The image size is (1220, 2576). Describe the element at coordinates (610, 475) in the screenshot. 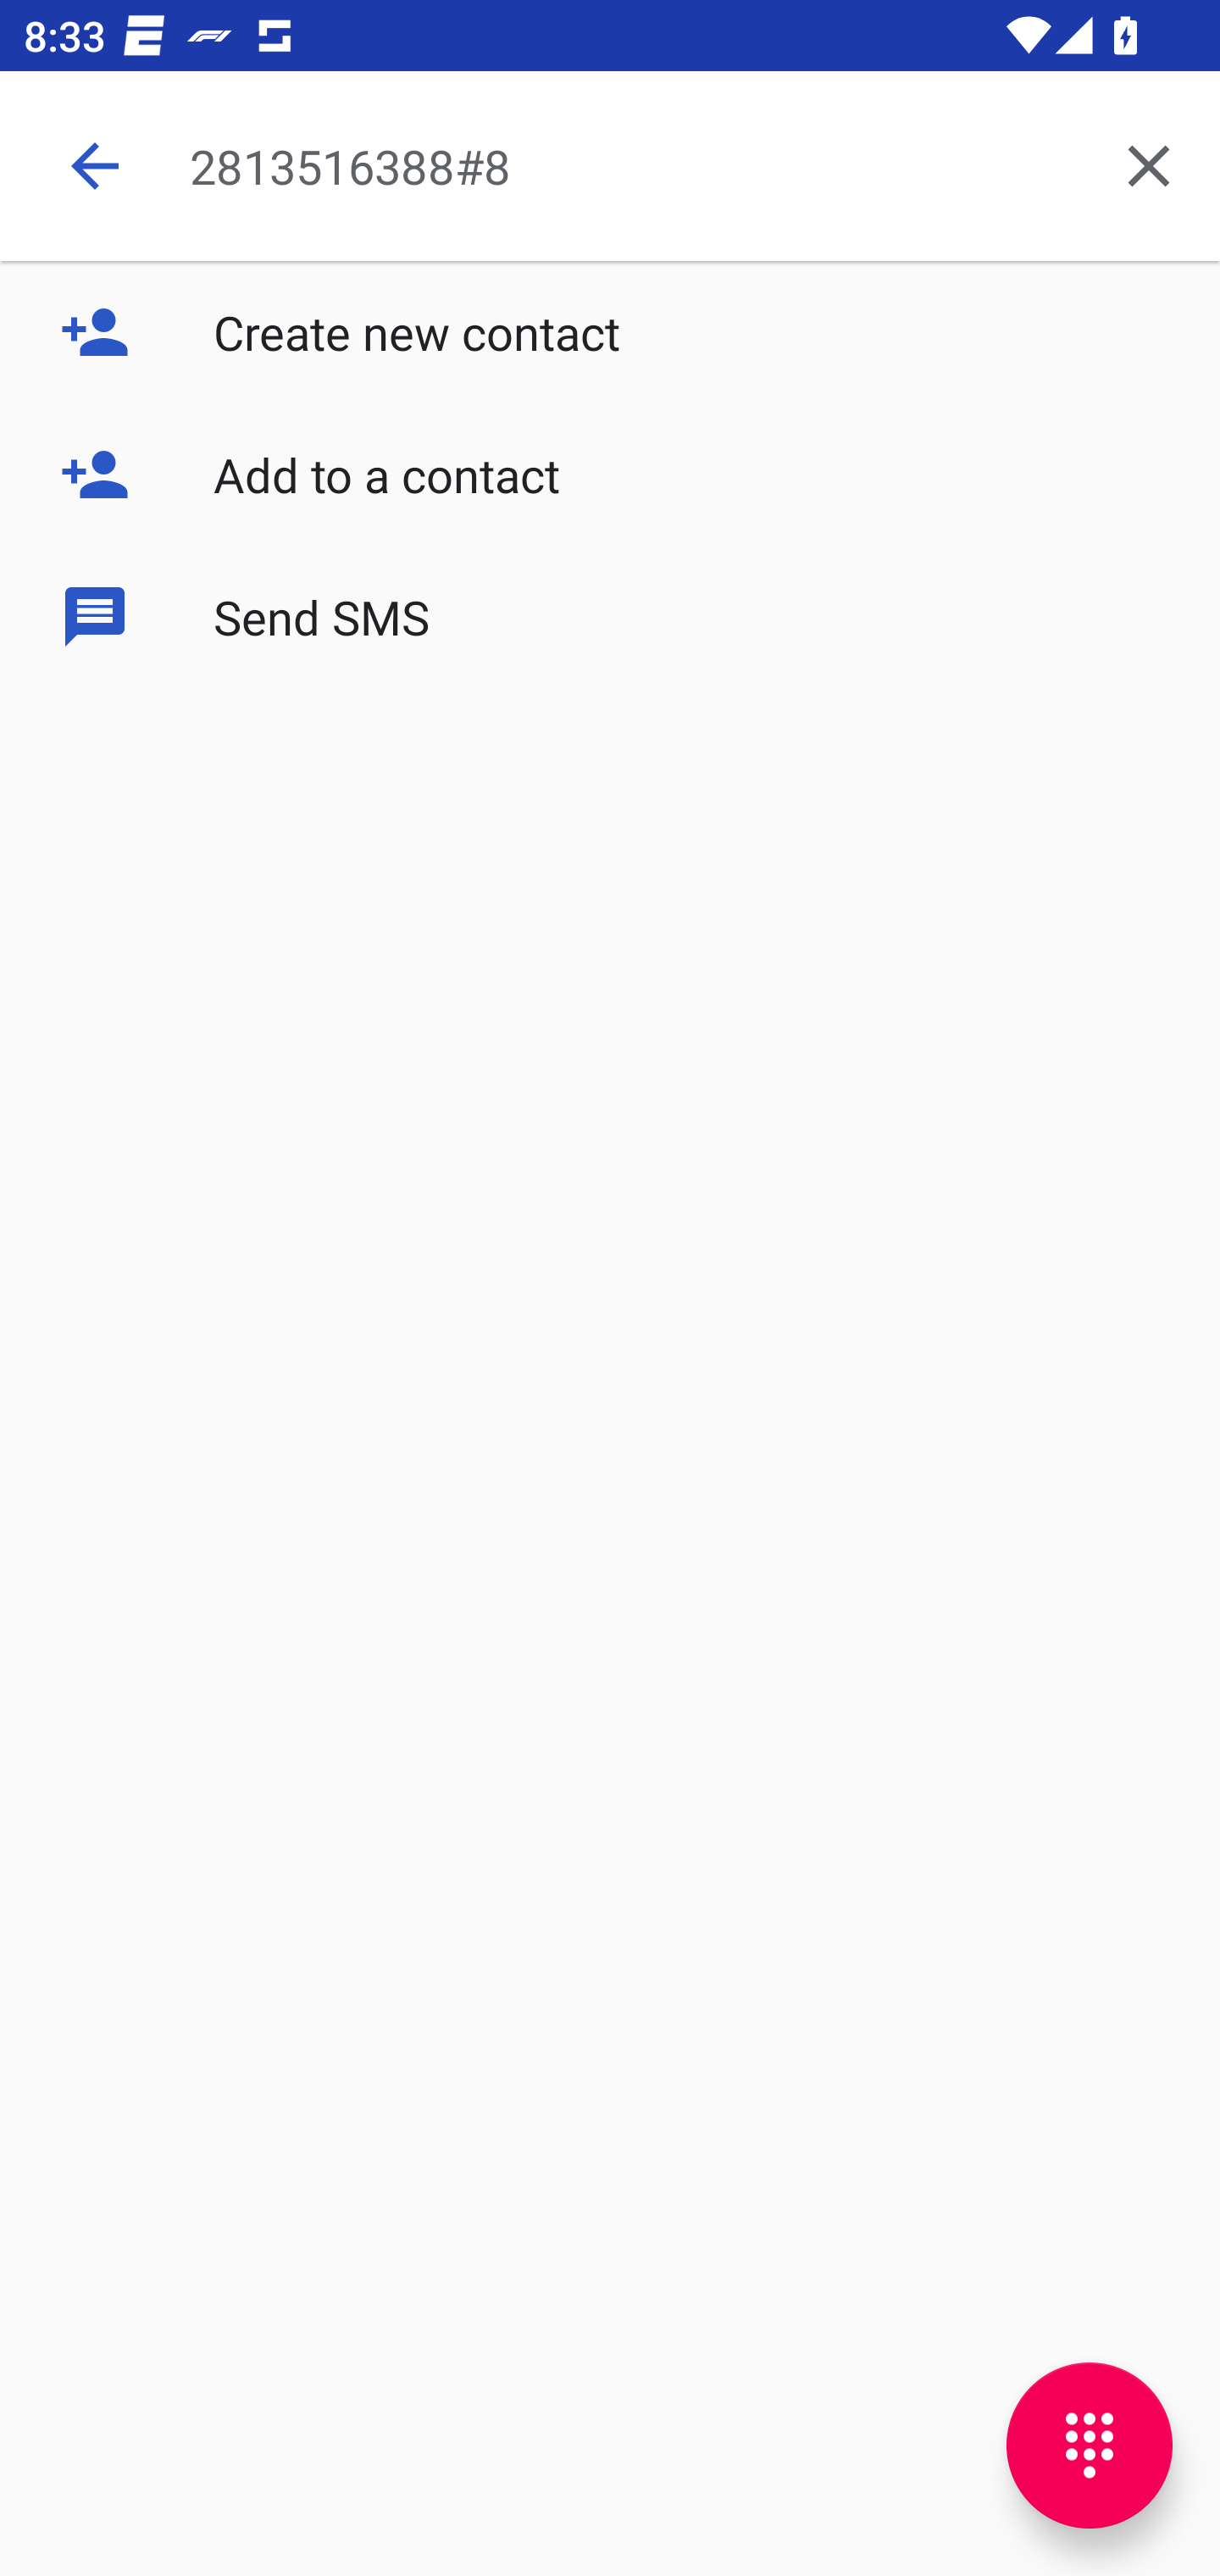

I see `Add to a contact` at that location.